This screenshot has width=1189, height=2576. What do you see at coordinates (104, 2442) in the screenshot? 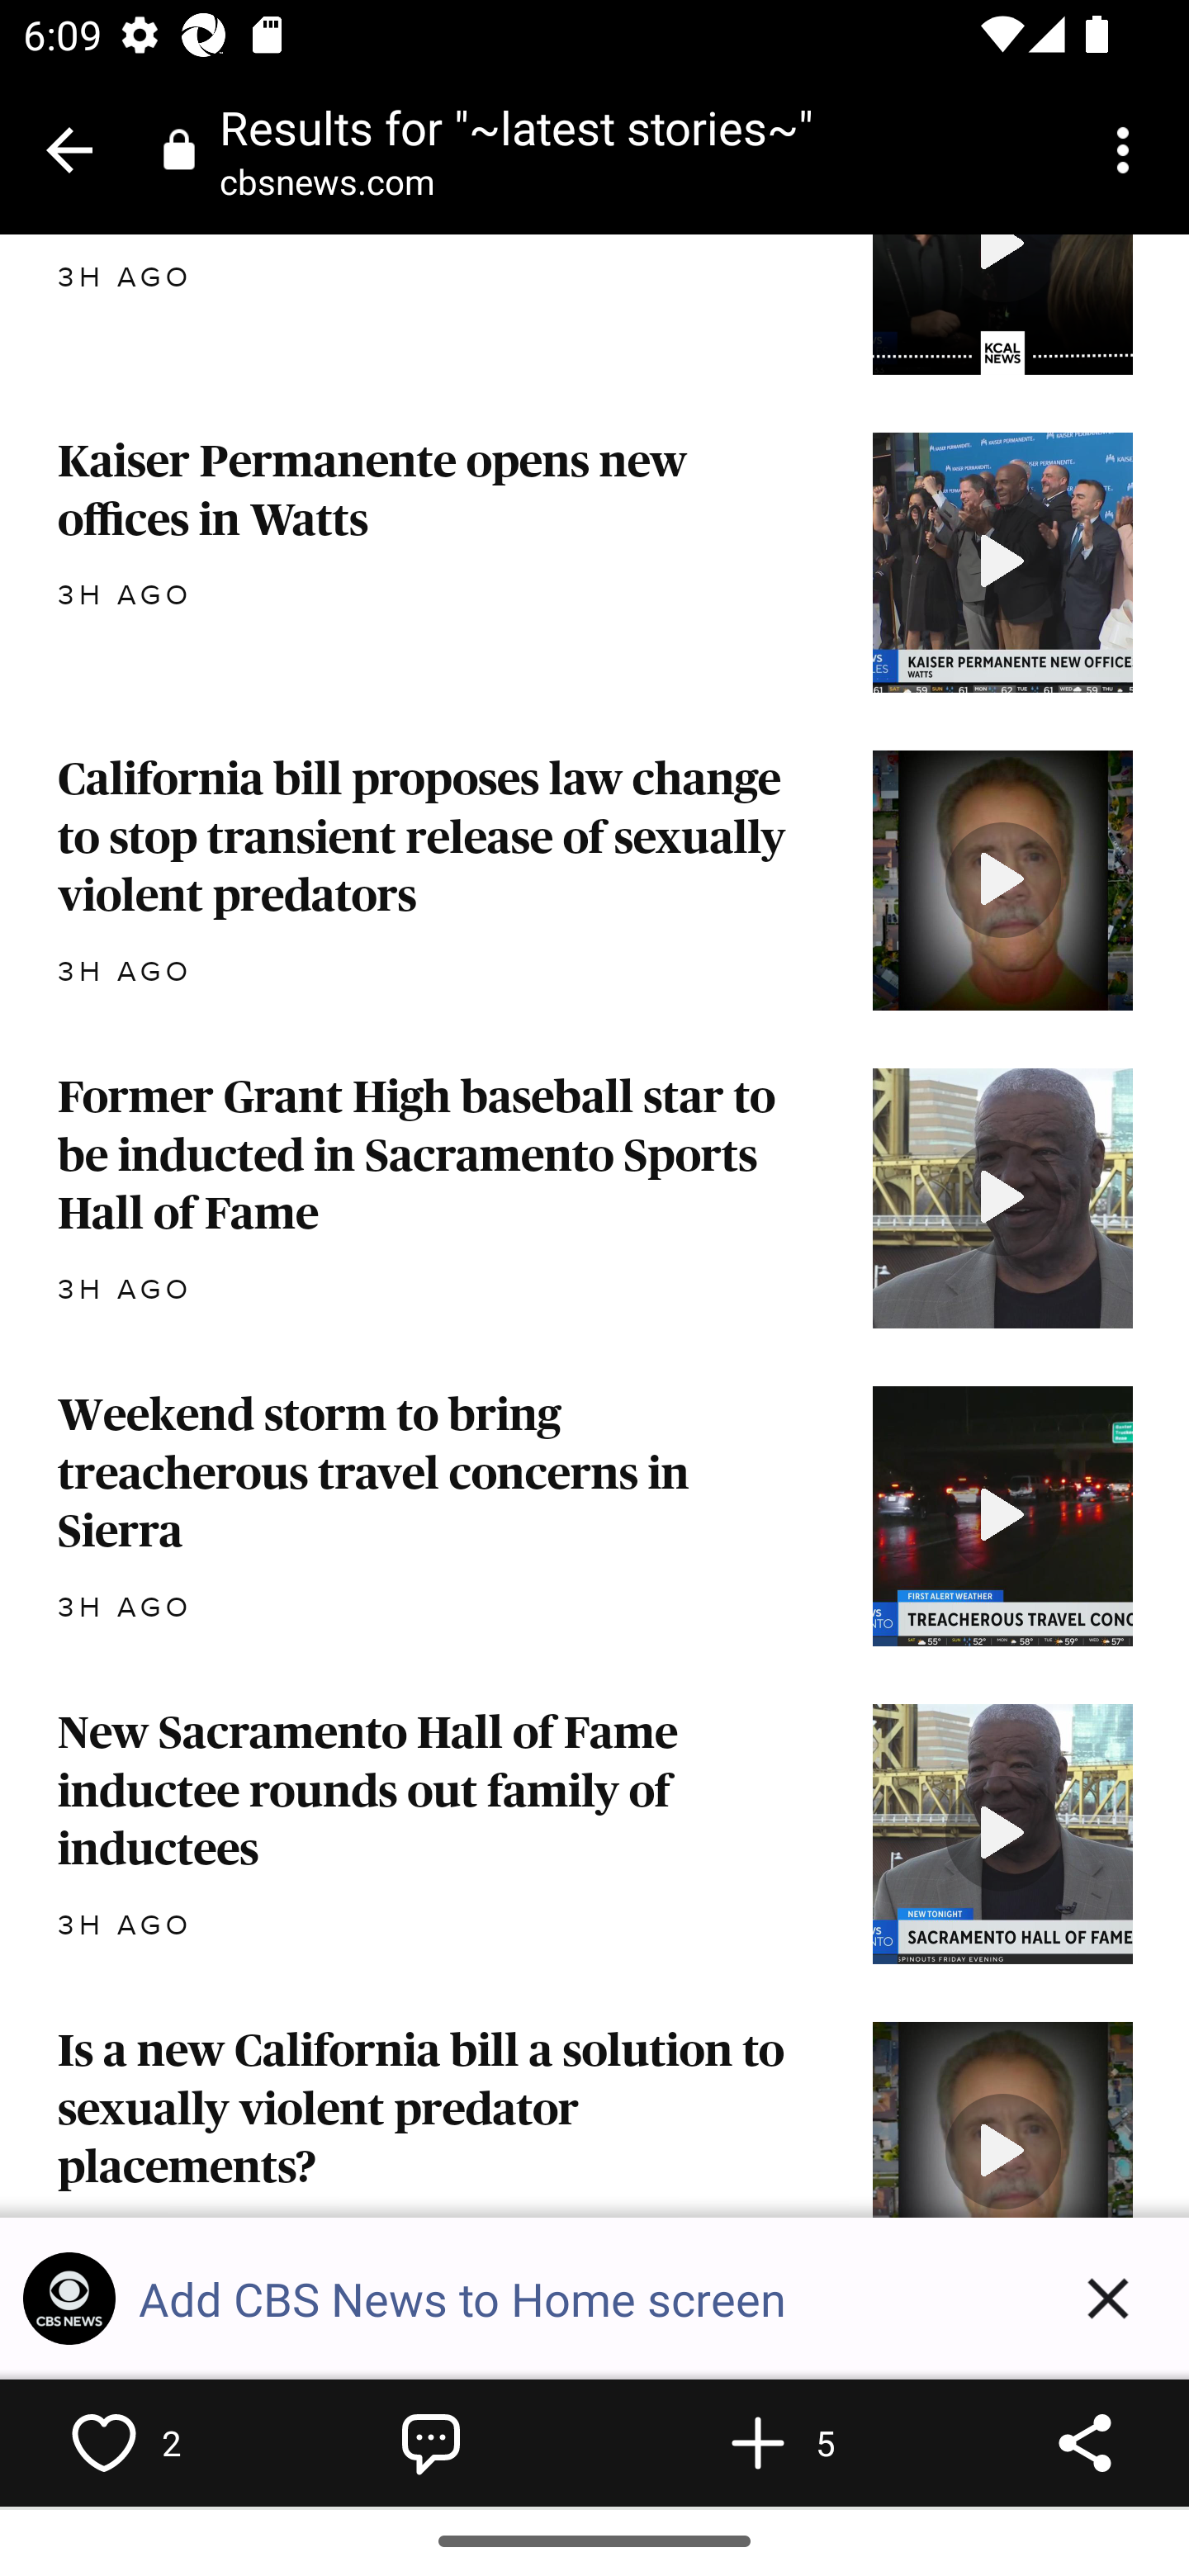
I see `Like` at bounding box center [104, 2442].